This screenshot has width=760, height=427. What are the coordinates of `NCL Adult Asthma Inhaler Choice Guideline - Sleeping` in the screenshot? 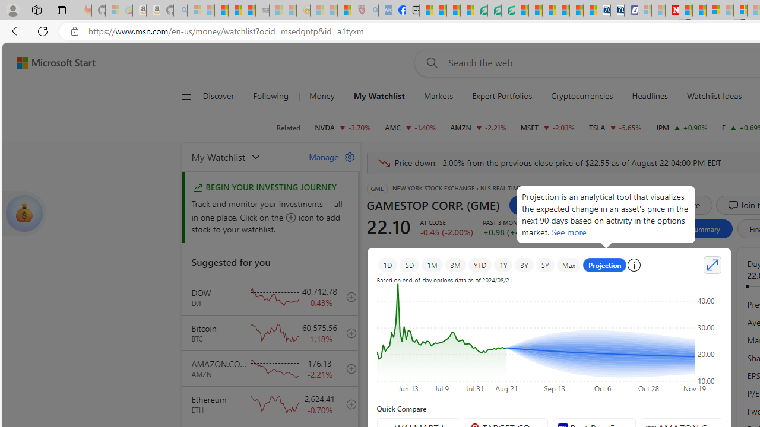 It's located at (385, 11).